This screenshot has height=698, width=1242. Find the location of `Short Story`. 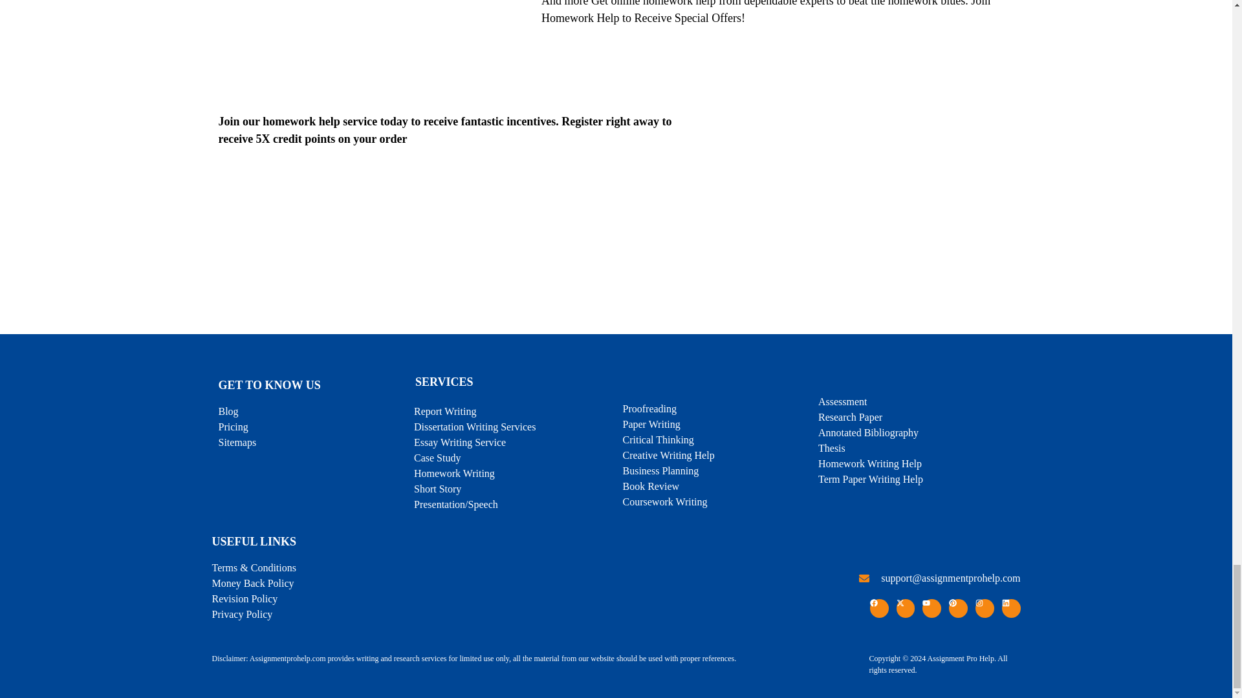

Short Story is located at coordinates (515, 489).